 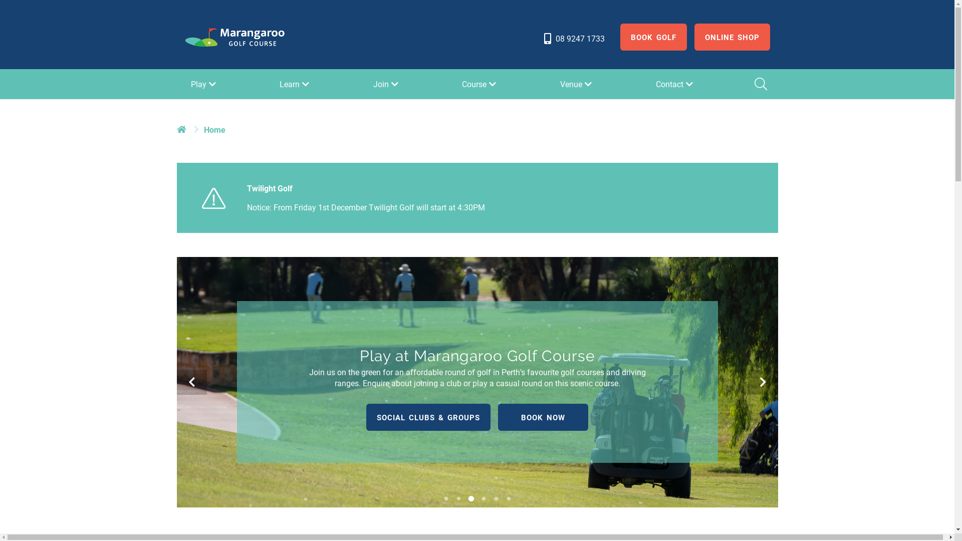 What do you see at coordinates (191, 382) in the screenshot?
I see `Prev` at bounding box center [191, 382].